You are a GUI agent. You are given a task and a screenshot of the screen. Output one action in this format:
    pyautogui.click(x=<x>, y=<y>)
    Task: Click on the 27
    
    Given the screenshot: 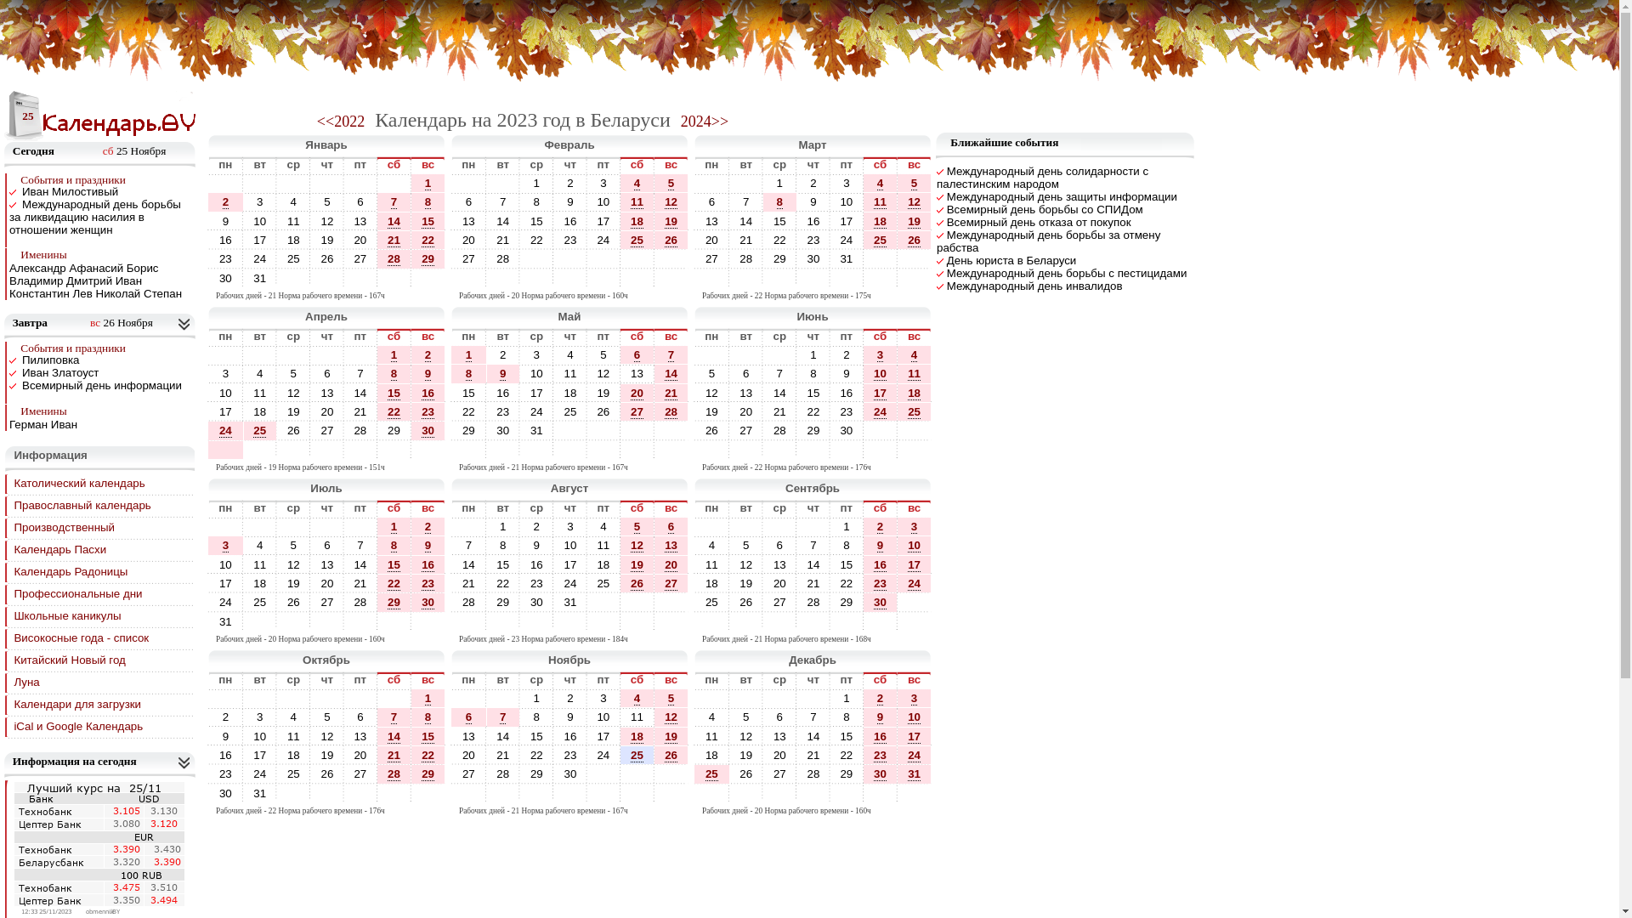 What is the action you would take?
    pyautogui.click(x=780, y=602)
    